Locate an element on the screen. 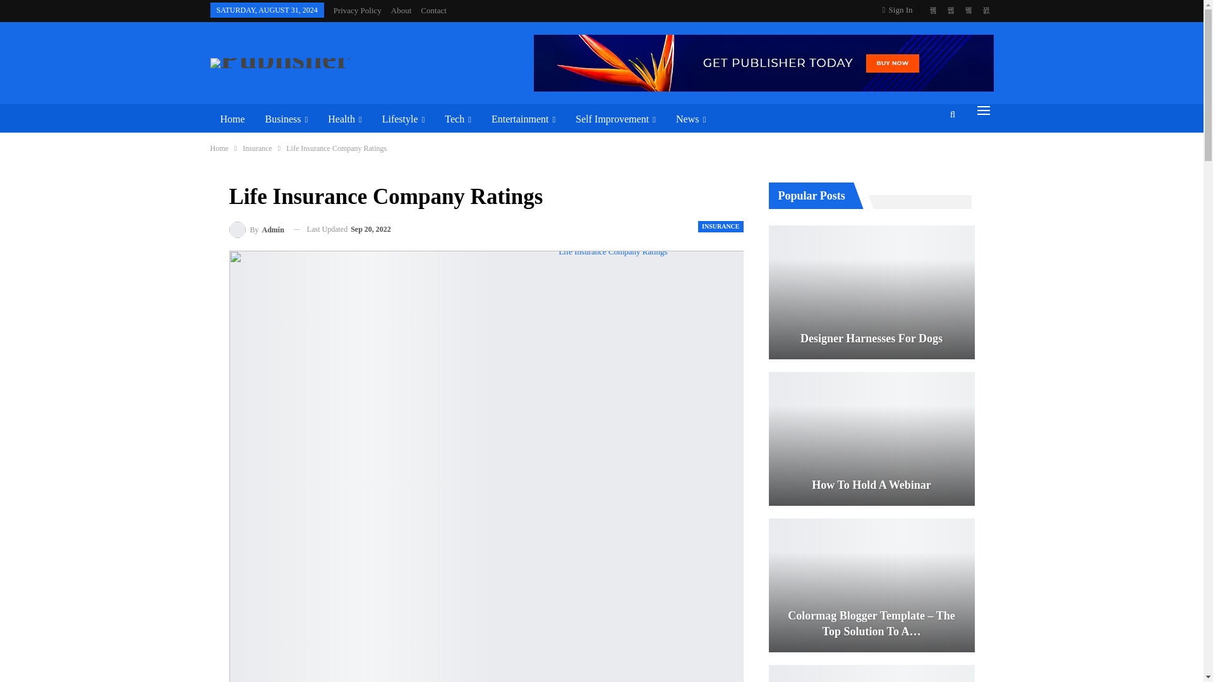 The width and height of the screenshot is (1213, 682). Lifestyle is located at coordinates (404, 119).